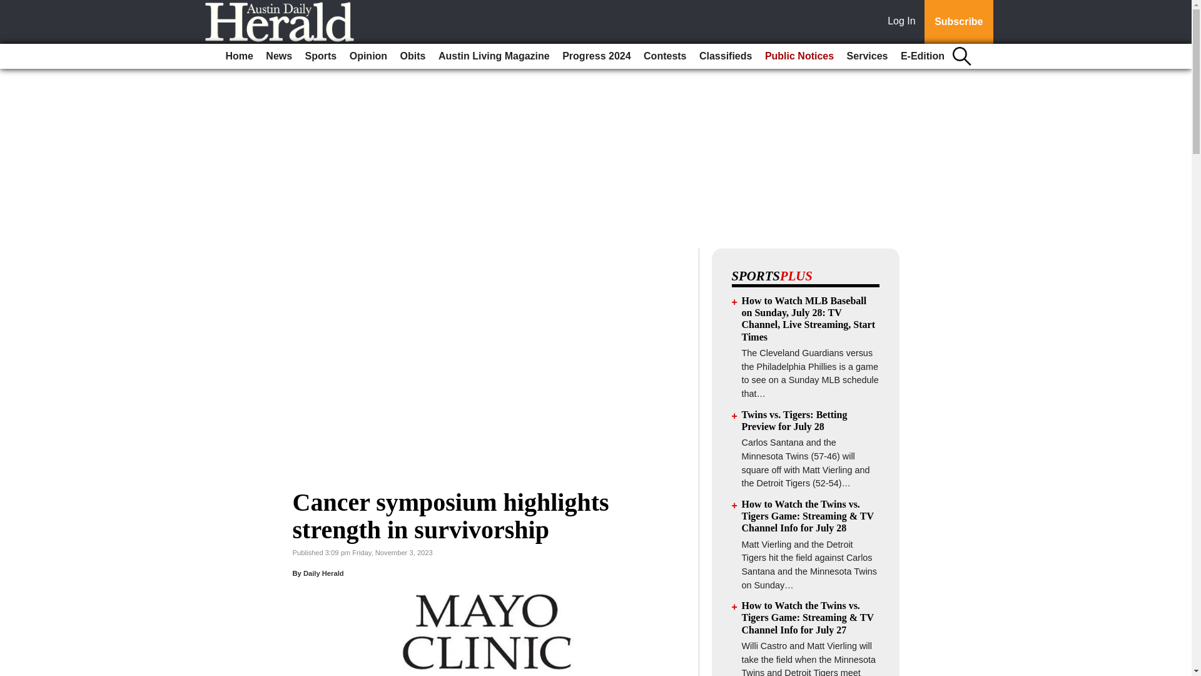 This screenshot has width=1201, height=676. I want to click on Public Notices, so click(799, 56).